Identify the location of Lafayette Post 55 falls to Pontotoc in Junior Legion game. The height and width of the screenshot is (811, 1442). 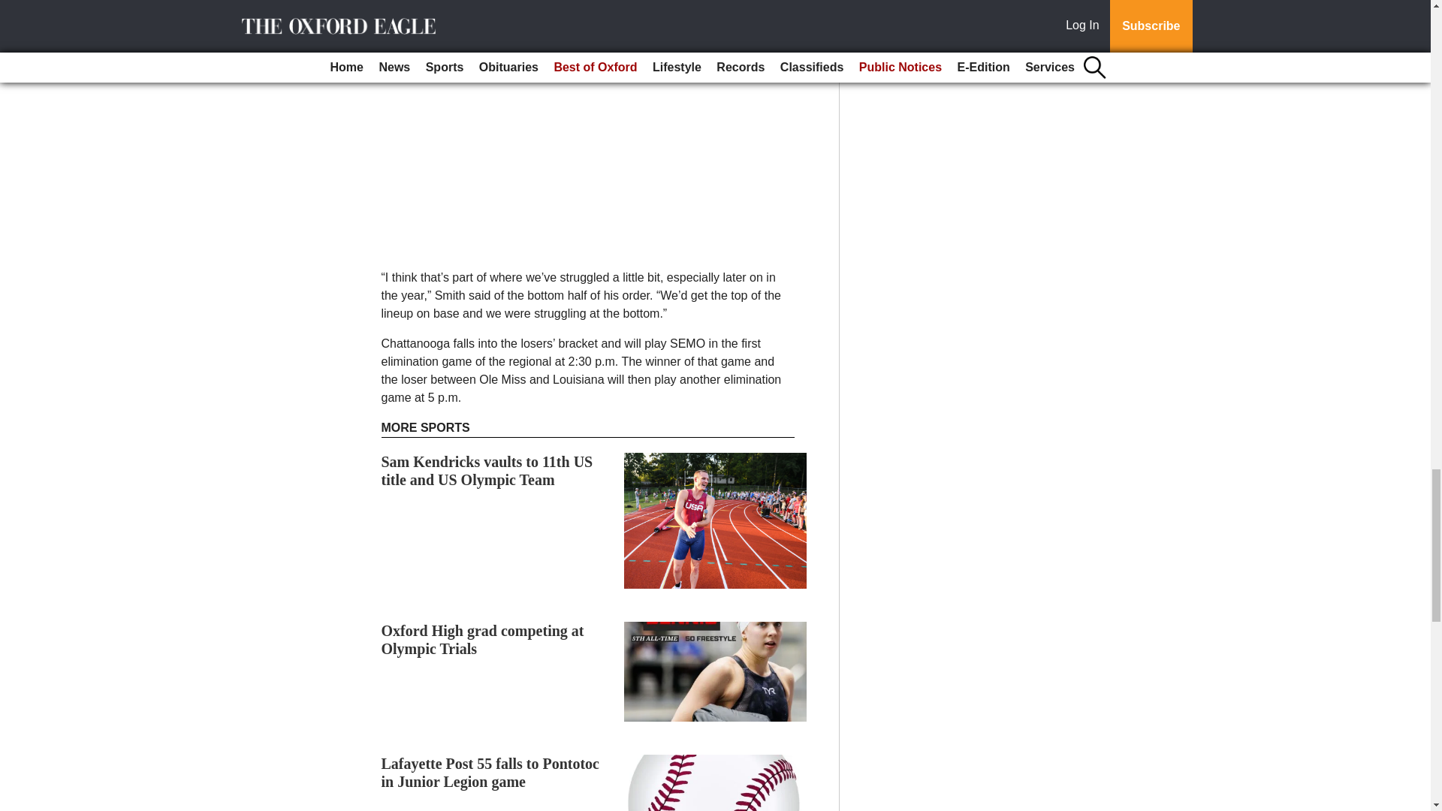
(490, 772).